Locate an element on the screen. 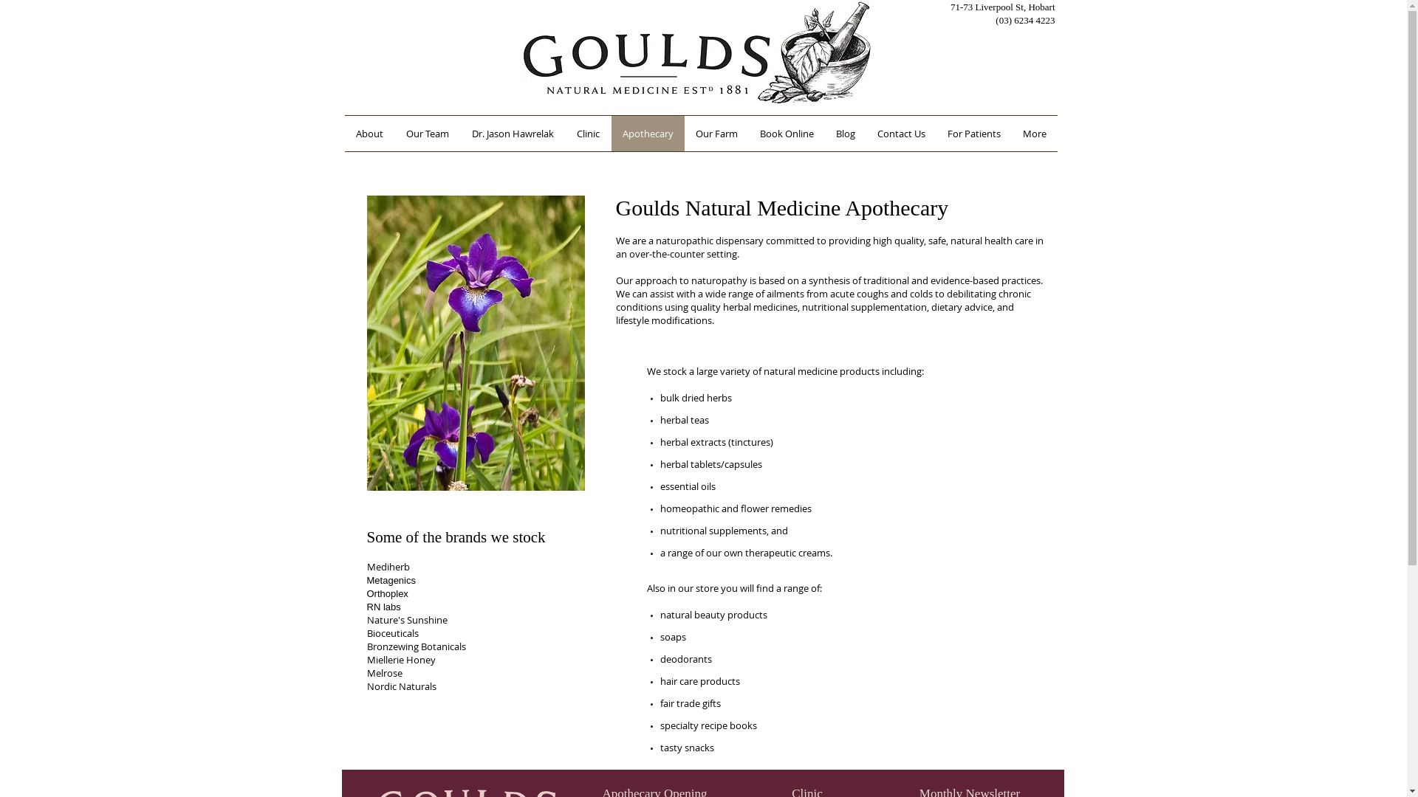  Apothecary is located at coordinates (648, 134).